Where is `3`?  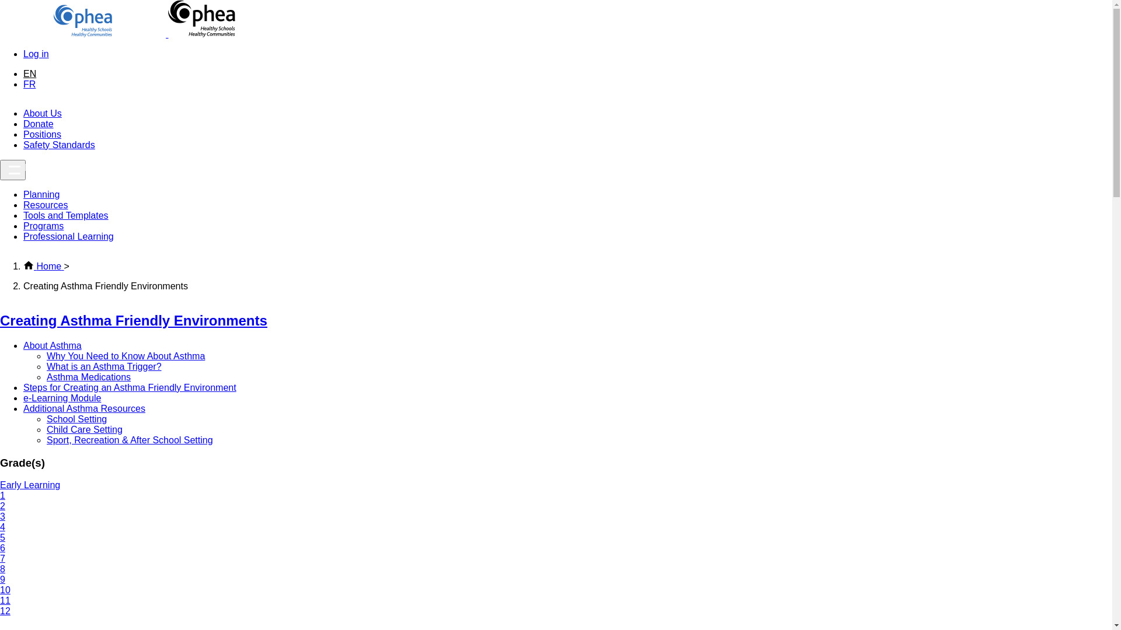
3 is located at coordinates (2, 516).